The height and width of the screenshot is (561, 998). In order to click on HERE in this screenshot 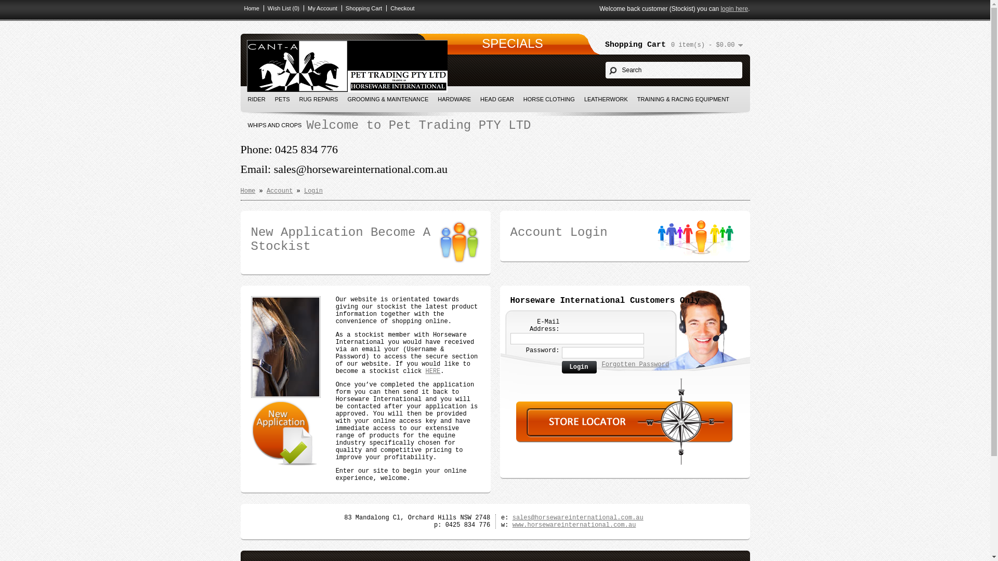, I will do `click(432, 371)`.